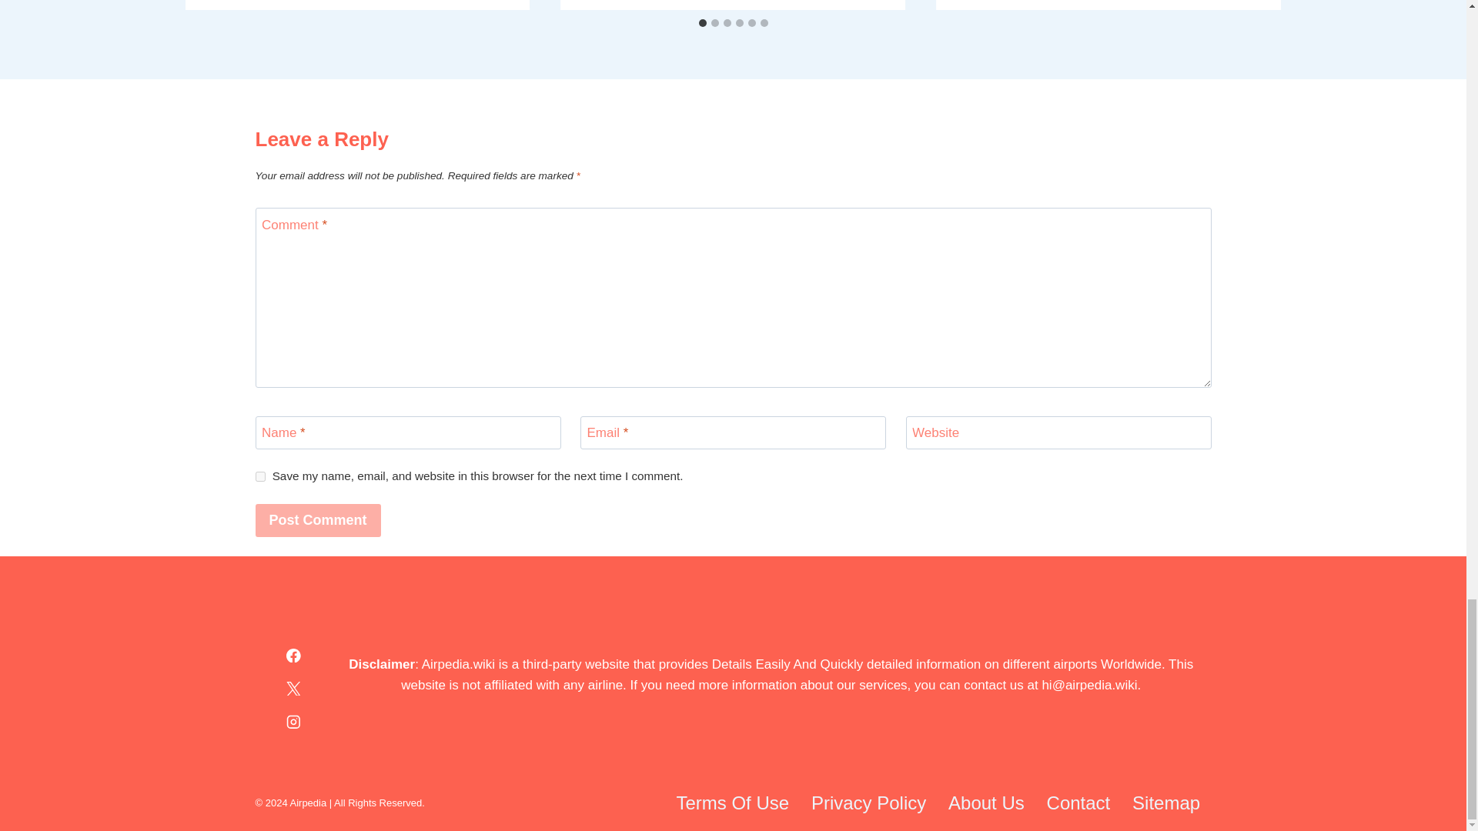 The image size is (1478, 831). What do you see at coordinates (319, 520) in the screenshot?
I see `Post Comment` at bounding box center [319, 520].